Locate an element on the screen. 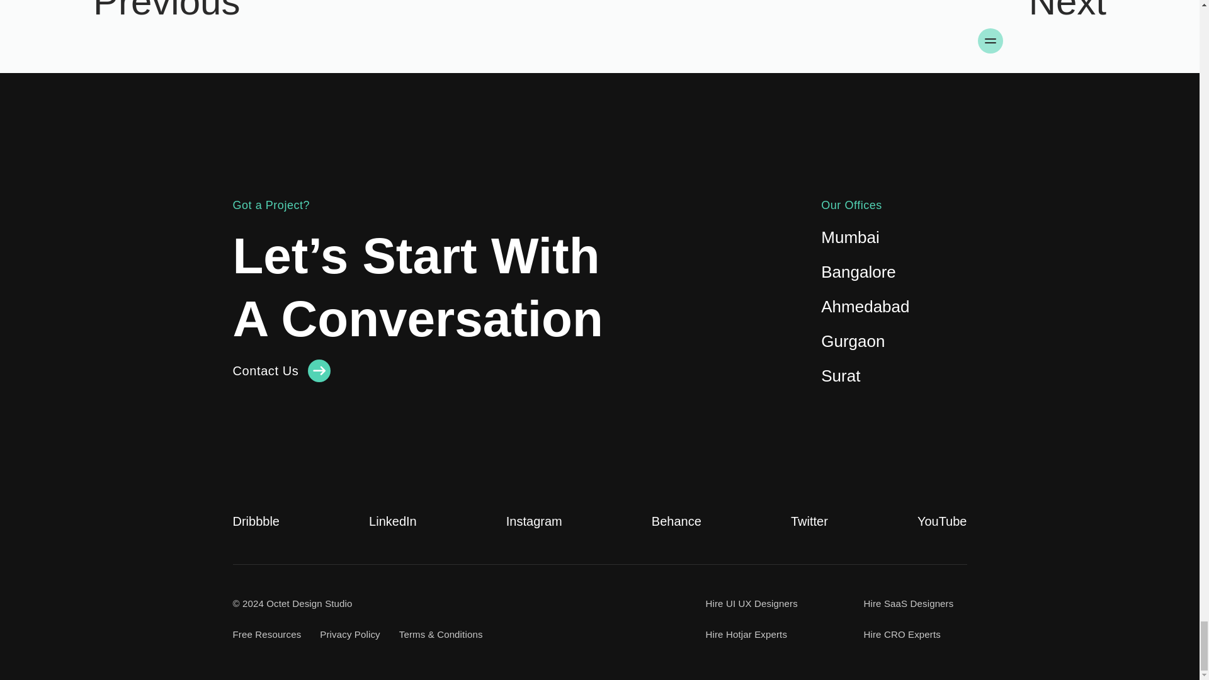  Bangalore is located at coordinates (858, 272).